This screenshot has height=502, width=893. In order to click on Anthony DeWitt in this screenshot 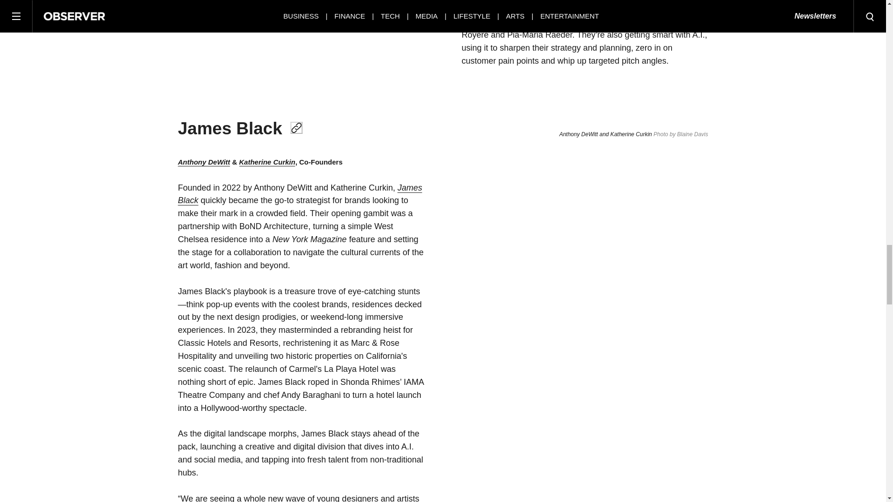, I will do `click(204, 162)`.